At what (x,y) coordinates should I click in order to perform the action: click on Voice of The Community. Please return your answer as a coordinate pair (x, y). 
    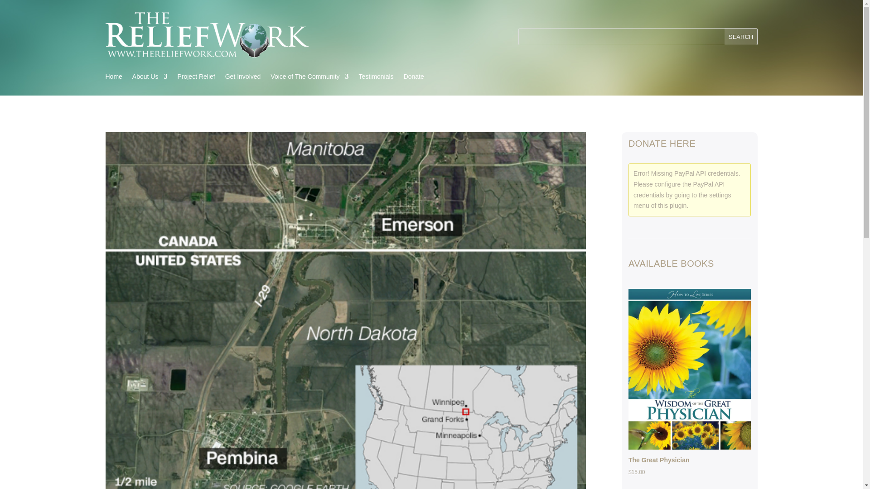
    Looking at the image, I should click on (309, 78).